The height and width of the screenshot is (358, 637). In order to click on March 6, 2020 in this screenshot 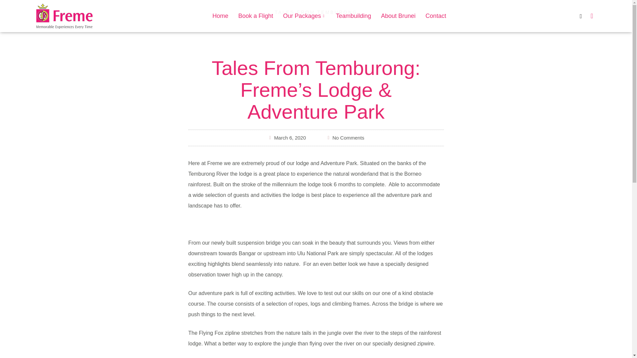, I will do `click(287, 138)`.